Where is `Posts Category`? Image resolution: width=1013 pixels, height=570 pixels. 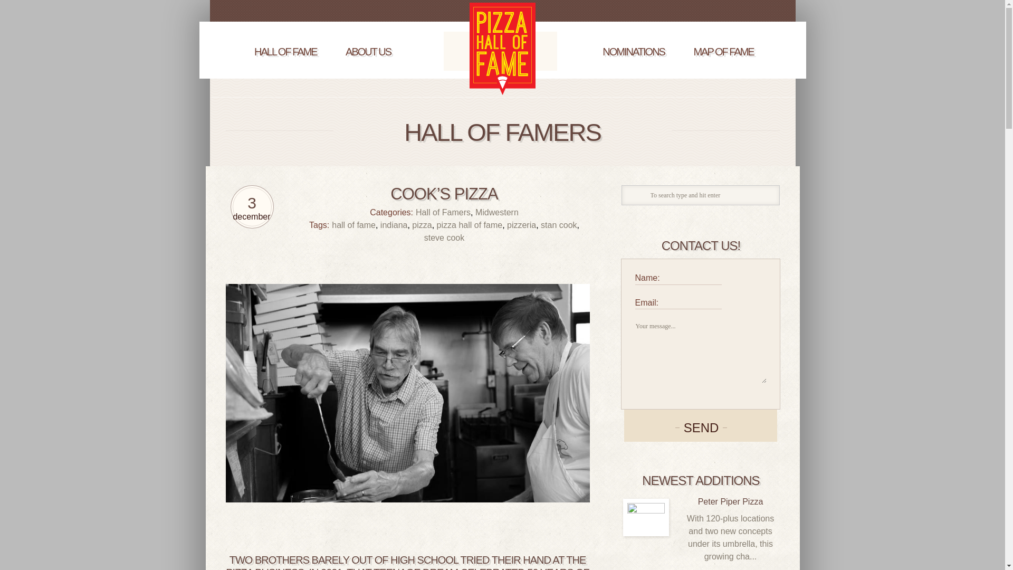 Posts Category is located at coordinates (285, 52).